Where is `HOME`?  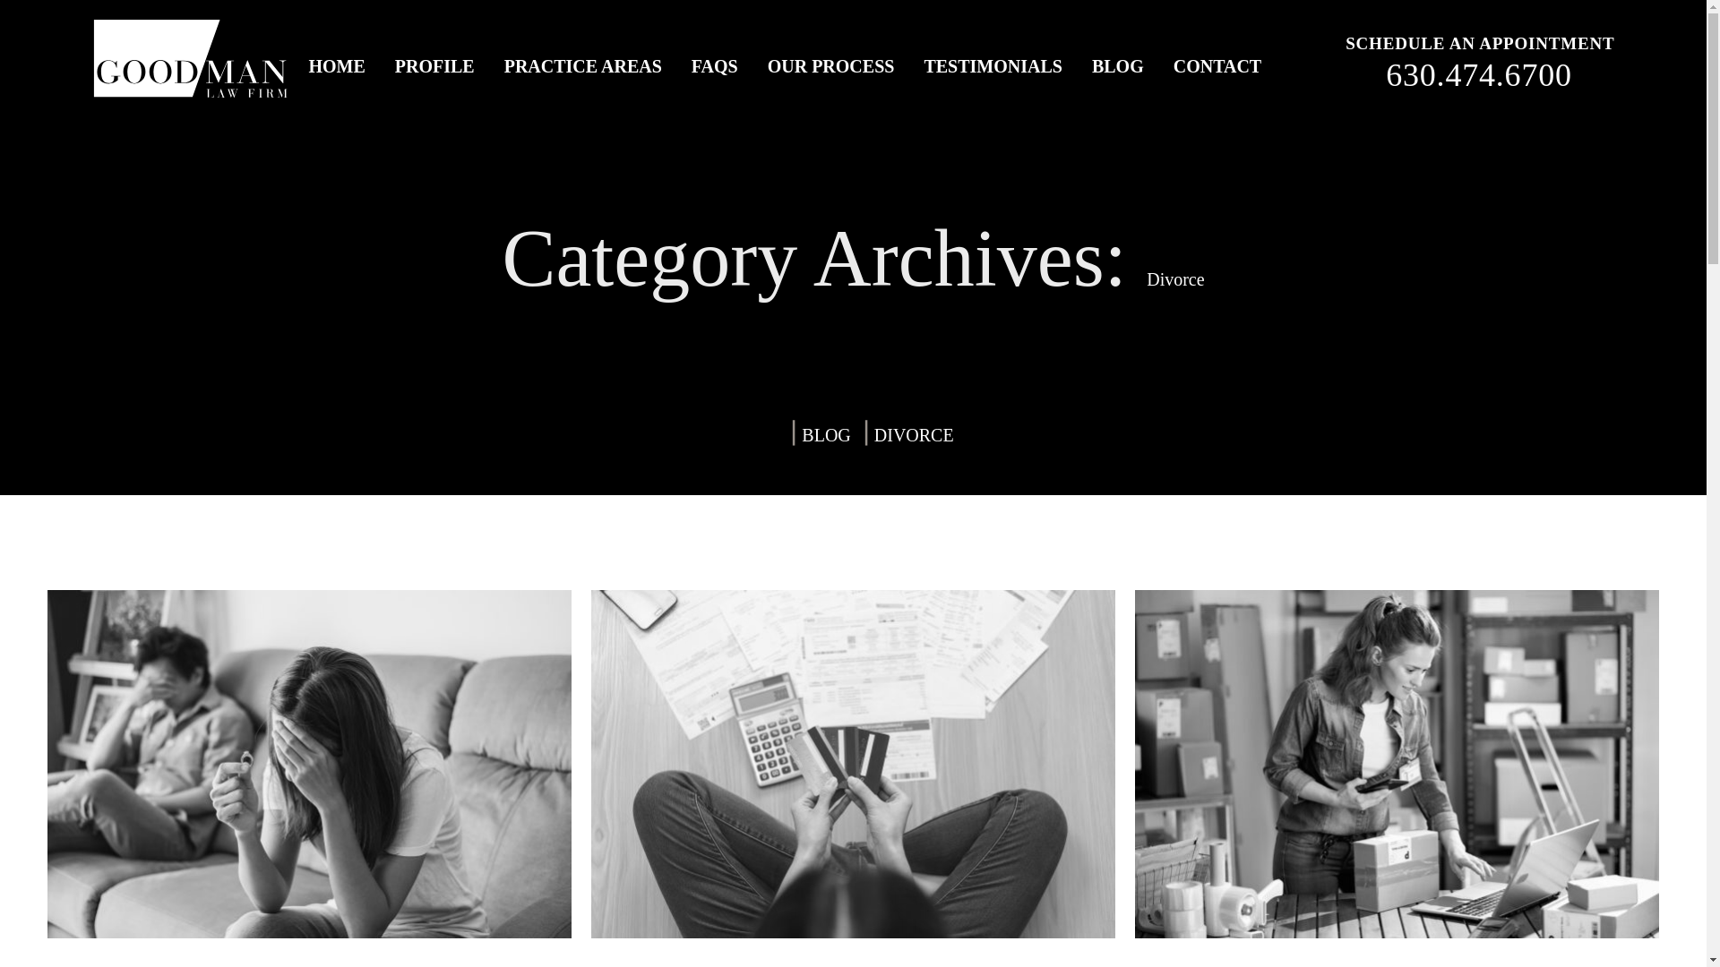
HOME is located at coordinates (337, 66).